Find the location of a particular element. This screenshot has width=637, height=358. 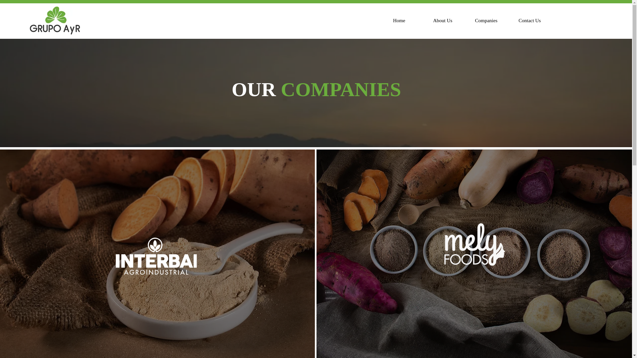

Companies is located at coordinates (486, 21).